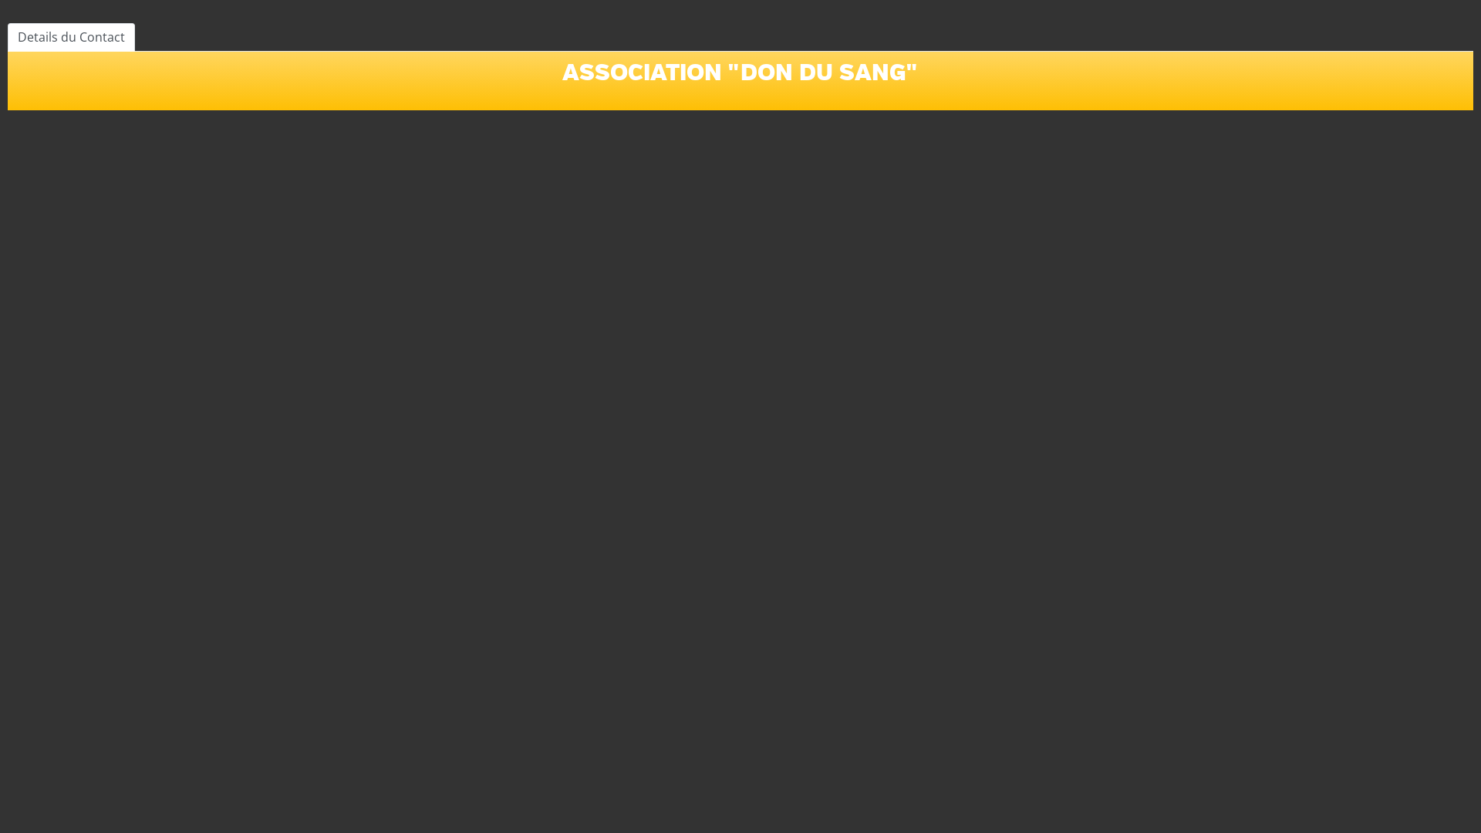 Image resolution: width=1481 pixels, height=833 pixels. I want to click on Details du Contact, so click(71, 37).